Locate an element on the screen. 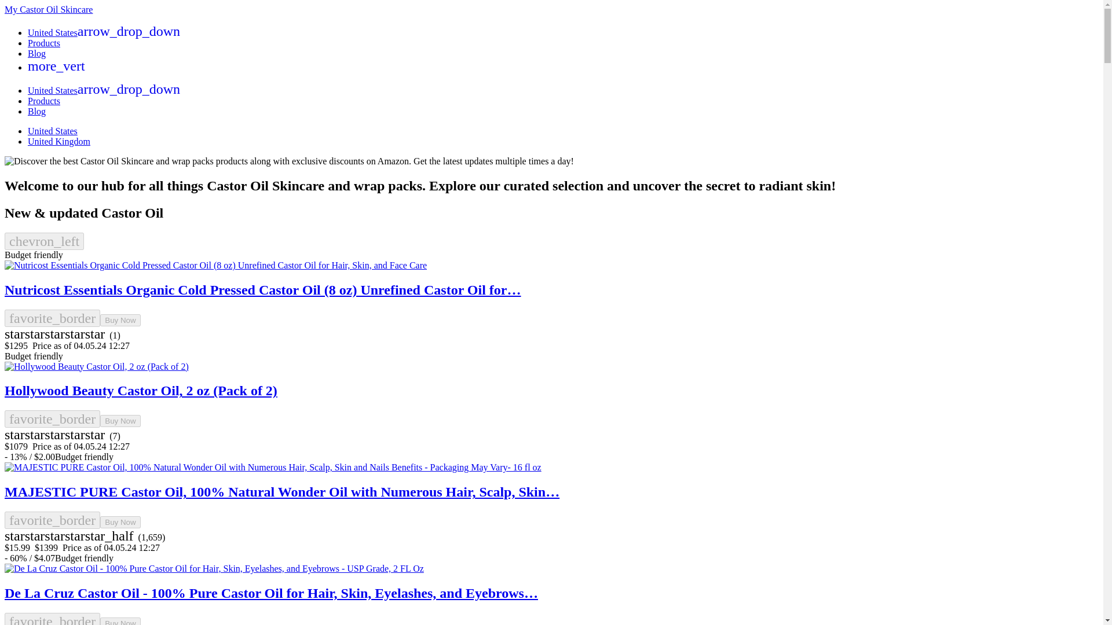 The height and width of the screenshot is (625, 1112). United States - Amazon.com is located at coordinates (104, 32).